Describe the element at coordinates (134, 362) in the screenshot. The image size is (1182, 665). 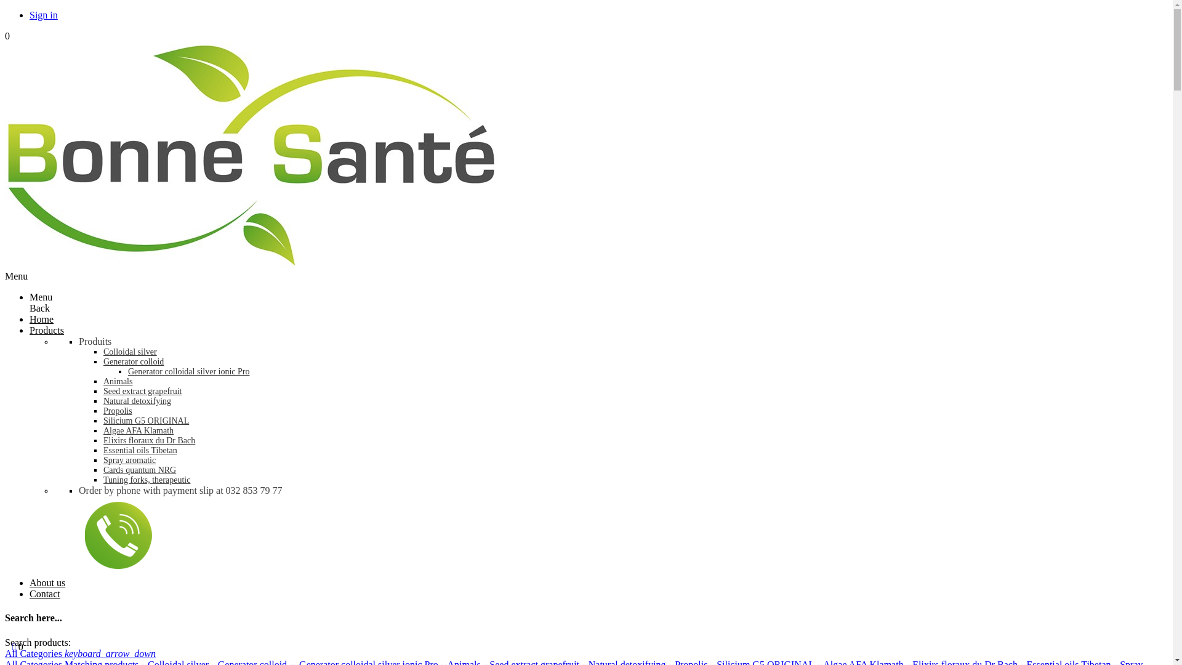
I see `Generator colloid` at that location.